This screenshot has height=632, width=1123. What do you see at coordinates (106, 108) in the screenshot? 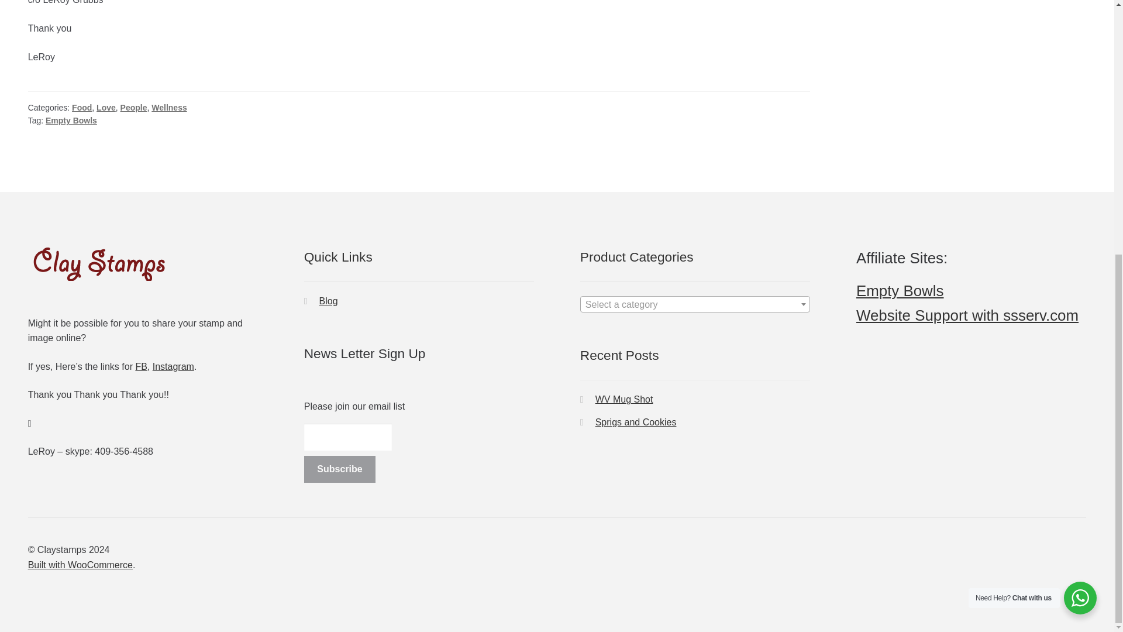
I see `Love` at bounding box center [106, 108].